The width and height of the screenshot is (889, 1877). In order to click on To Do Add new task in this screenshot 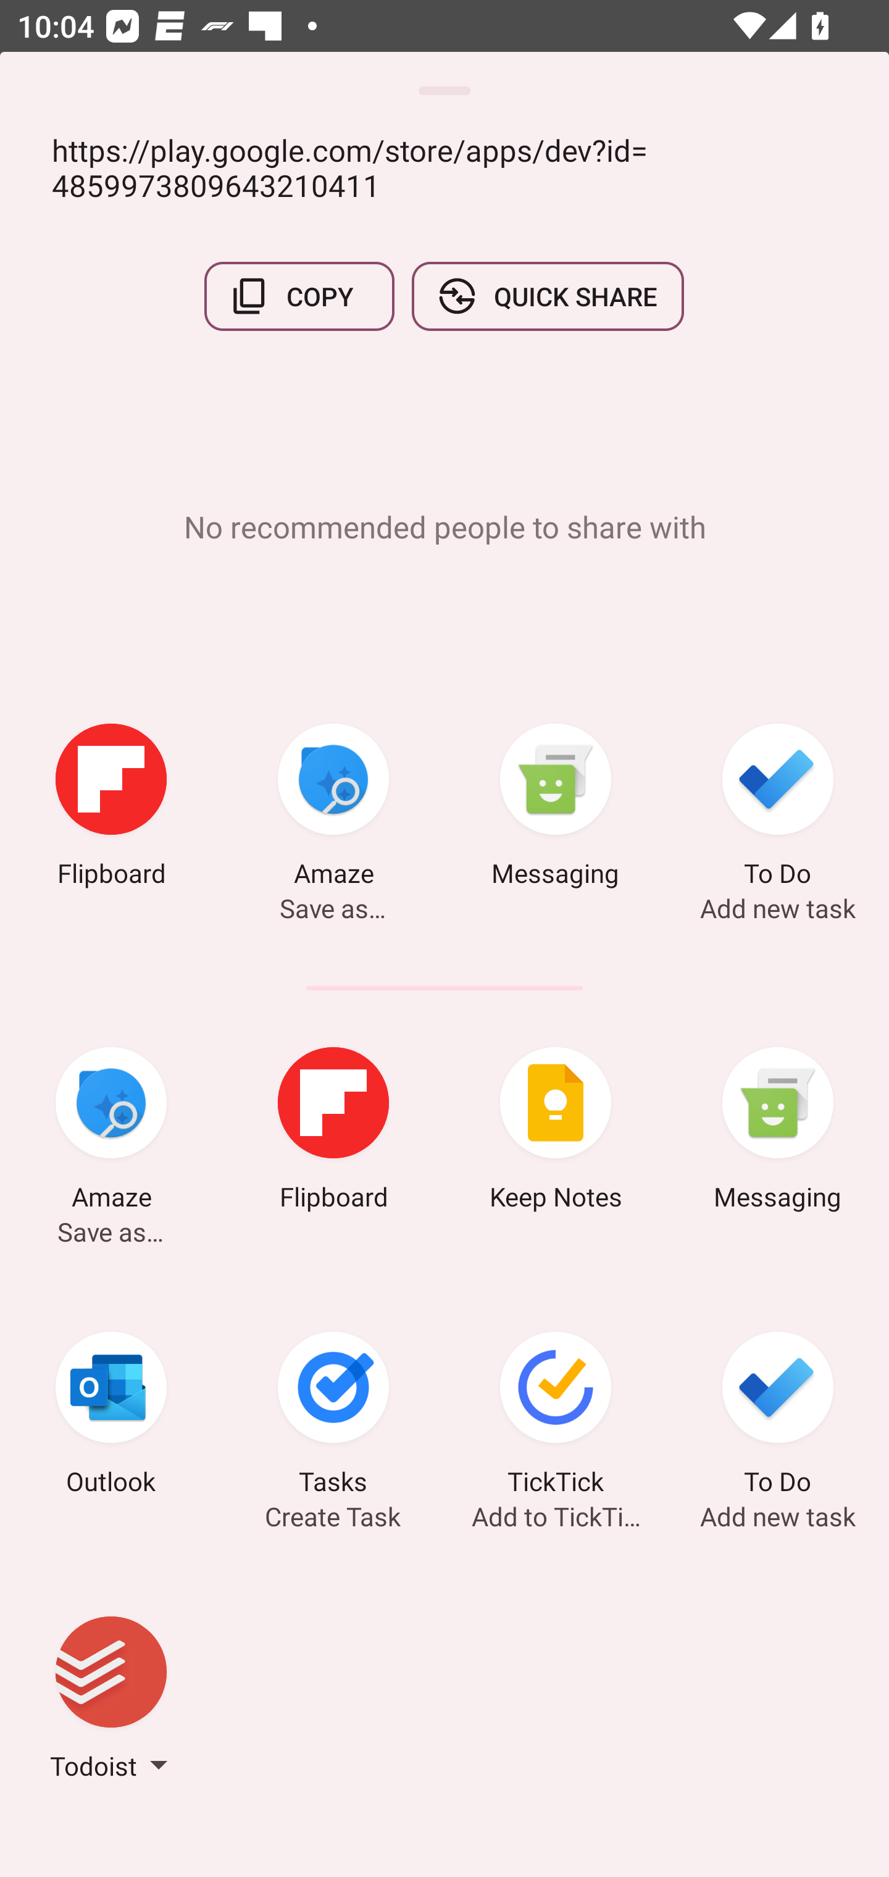, I will do `click(778, 1417)`.